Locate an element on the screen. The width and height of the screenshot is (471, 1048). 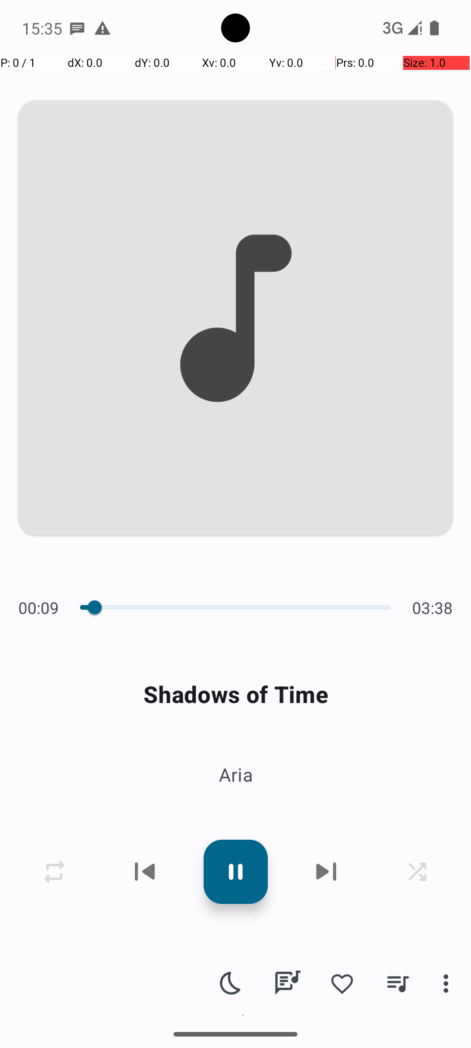
Martina is located at coordinates (243, 938).